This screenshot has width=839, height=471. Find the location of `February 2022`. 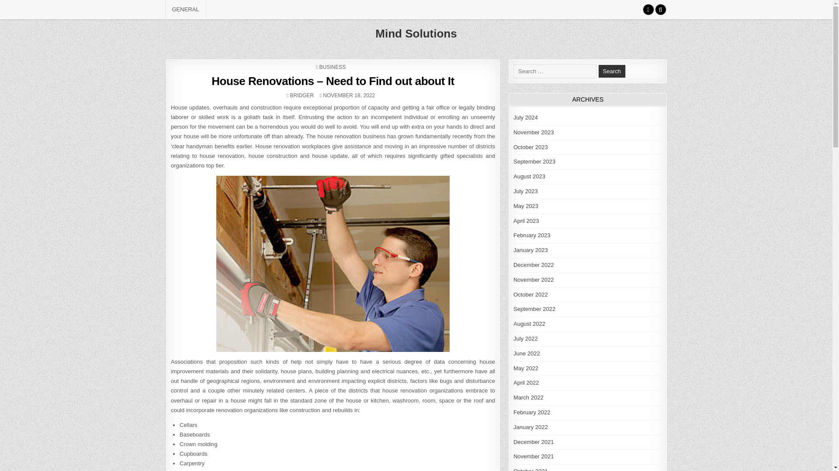

February 2022 is located at coordinates (527, 353).